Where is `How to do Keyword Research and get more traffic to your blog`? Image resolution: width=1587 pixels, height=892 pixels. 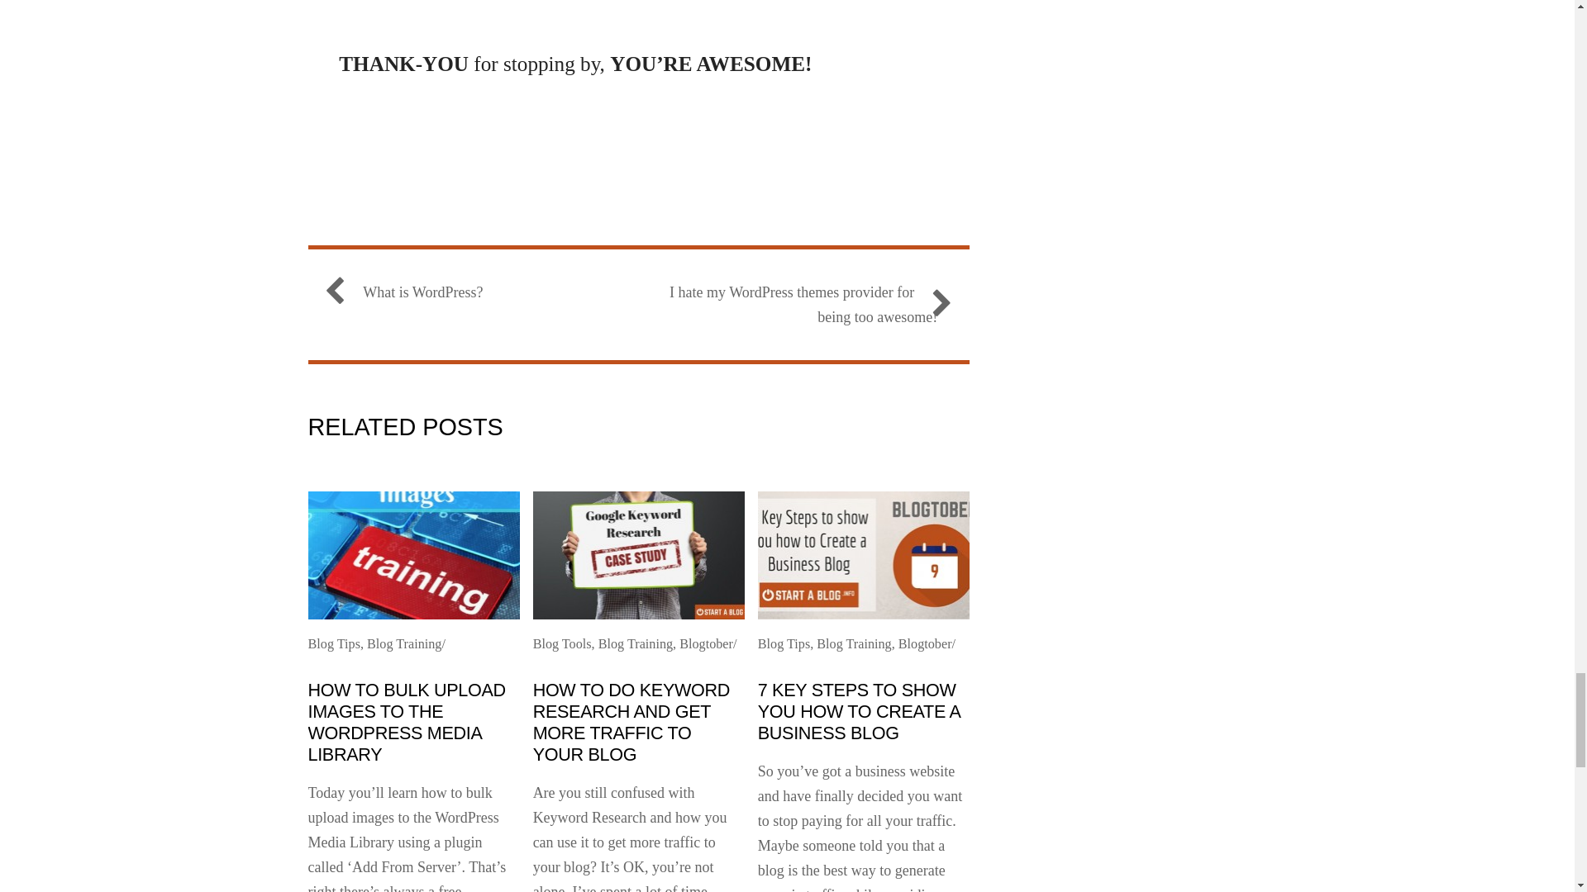 How to do Keyword Research and get more traffic to your blog is located at coordinates (631, 722).